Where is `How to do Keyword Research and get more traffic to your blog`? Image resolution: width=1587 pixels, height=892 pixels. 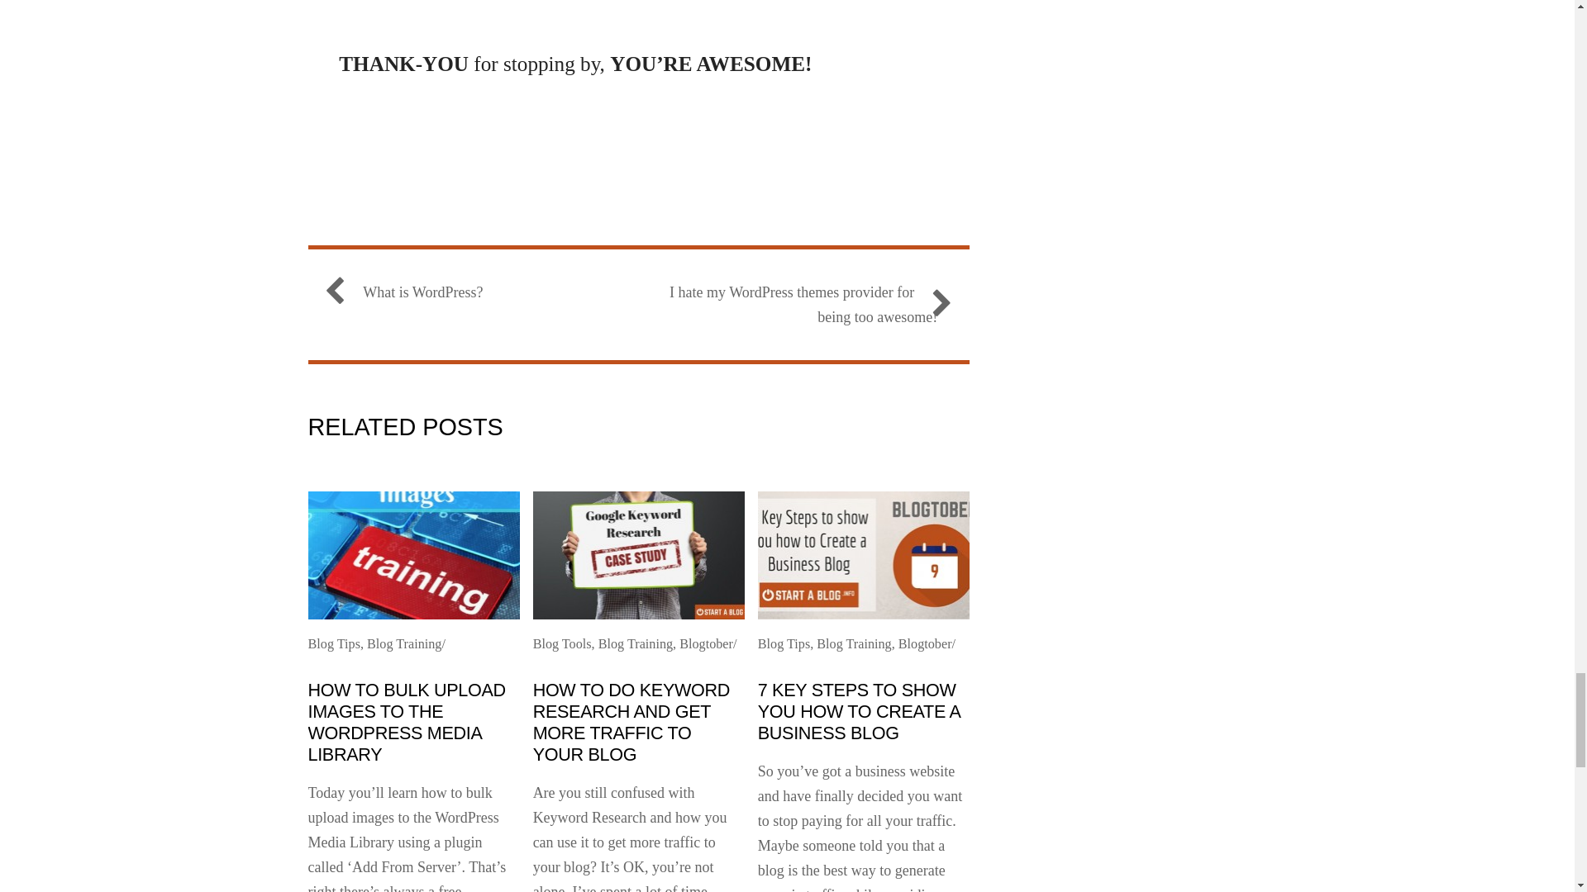 How to do Keyword Research and get more traffic to your blog is located at coordinates (631, 722).